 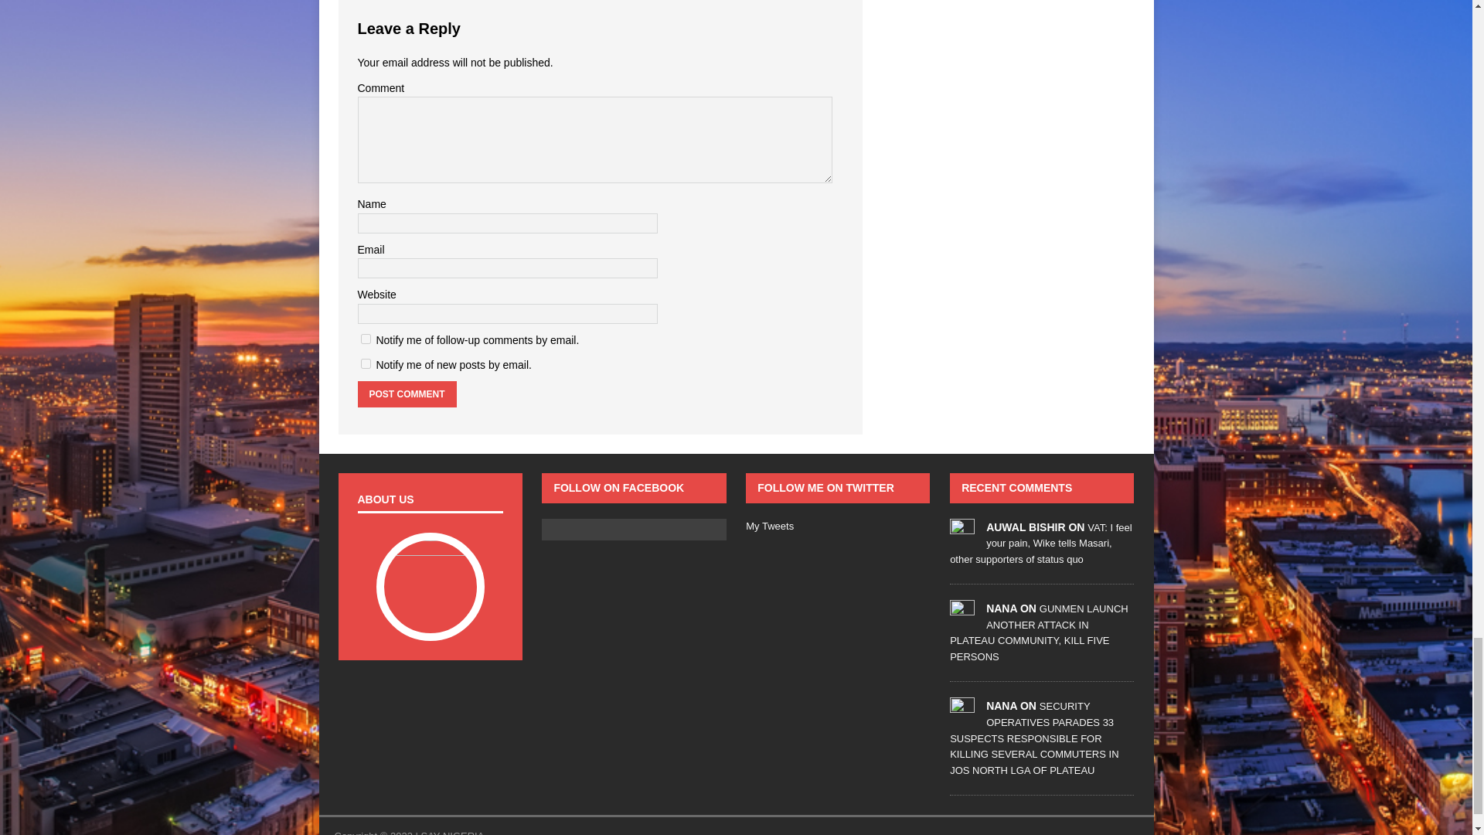 I want to click on subscribe, so click(x=365, y=339).